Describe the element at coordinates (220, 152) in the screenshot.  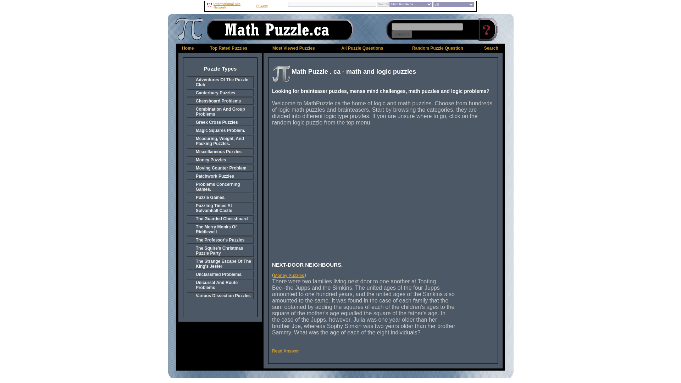
I see `Miscellaneous Puzzles` at that location.